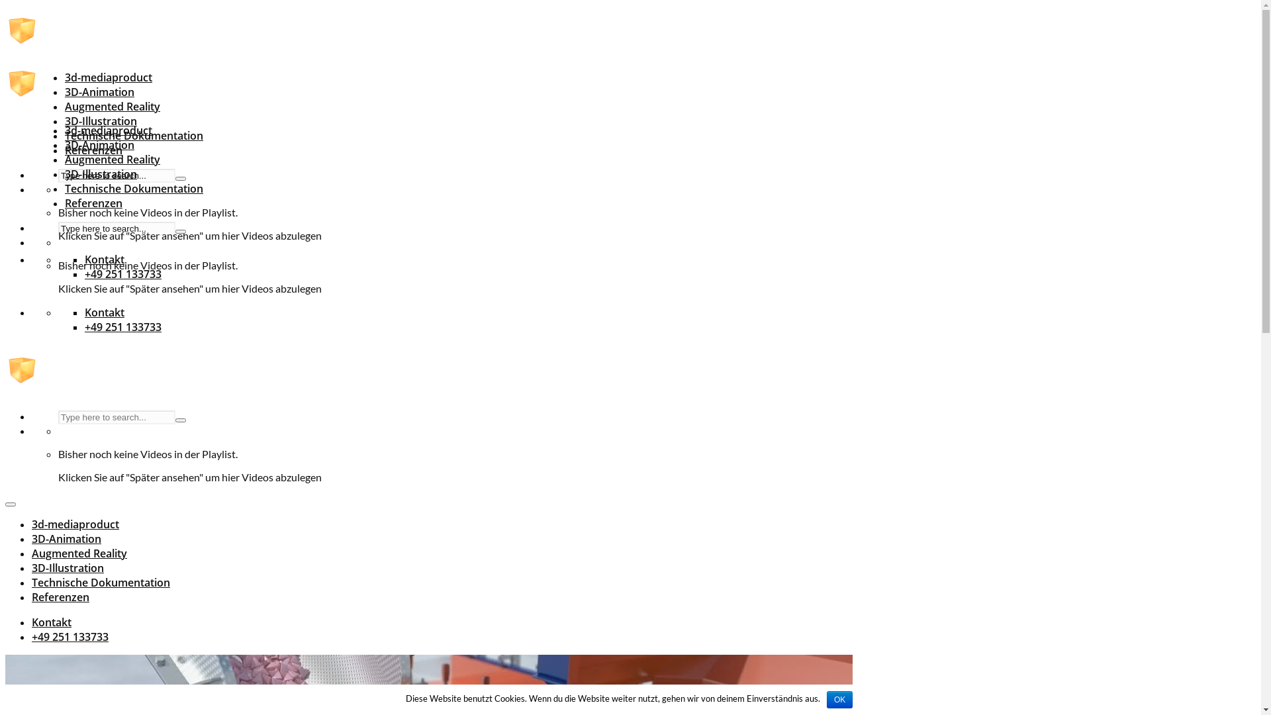 Image resolution: width=1271 pixels, height=715 pixels. Describe the element at coordinates (79, 553) in the screenshot. I see `Augmented Reality` at that location.